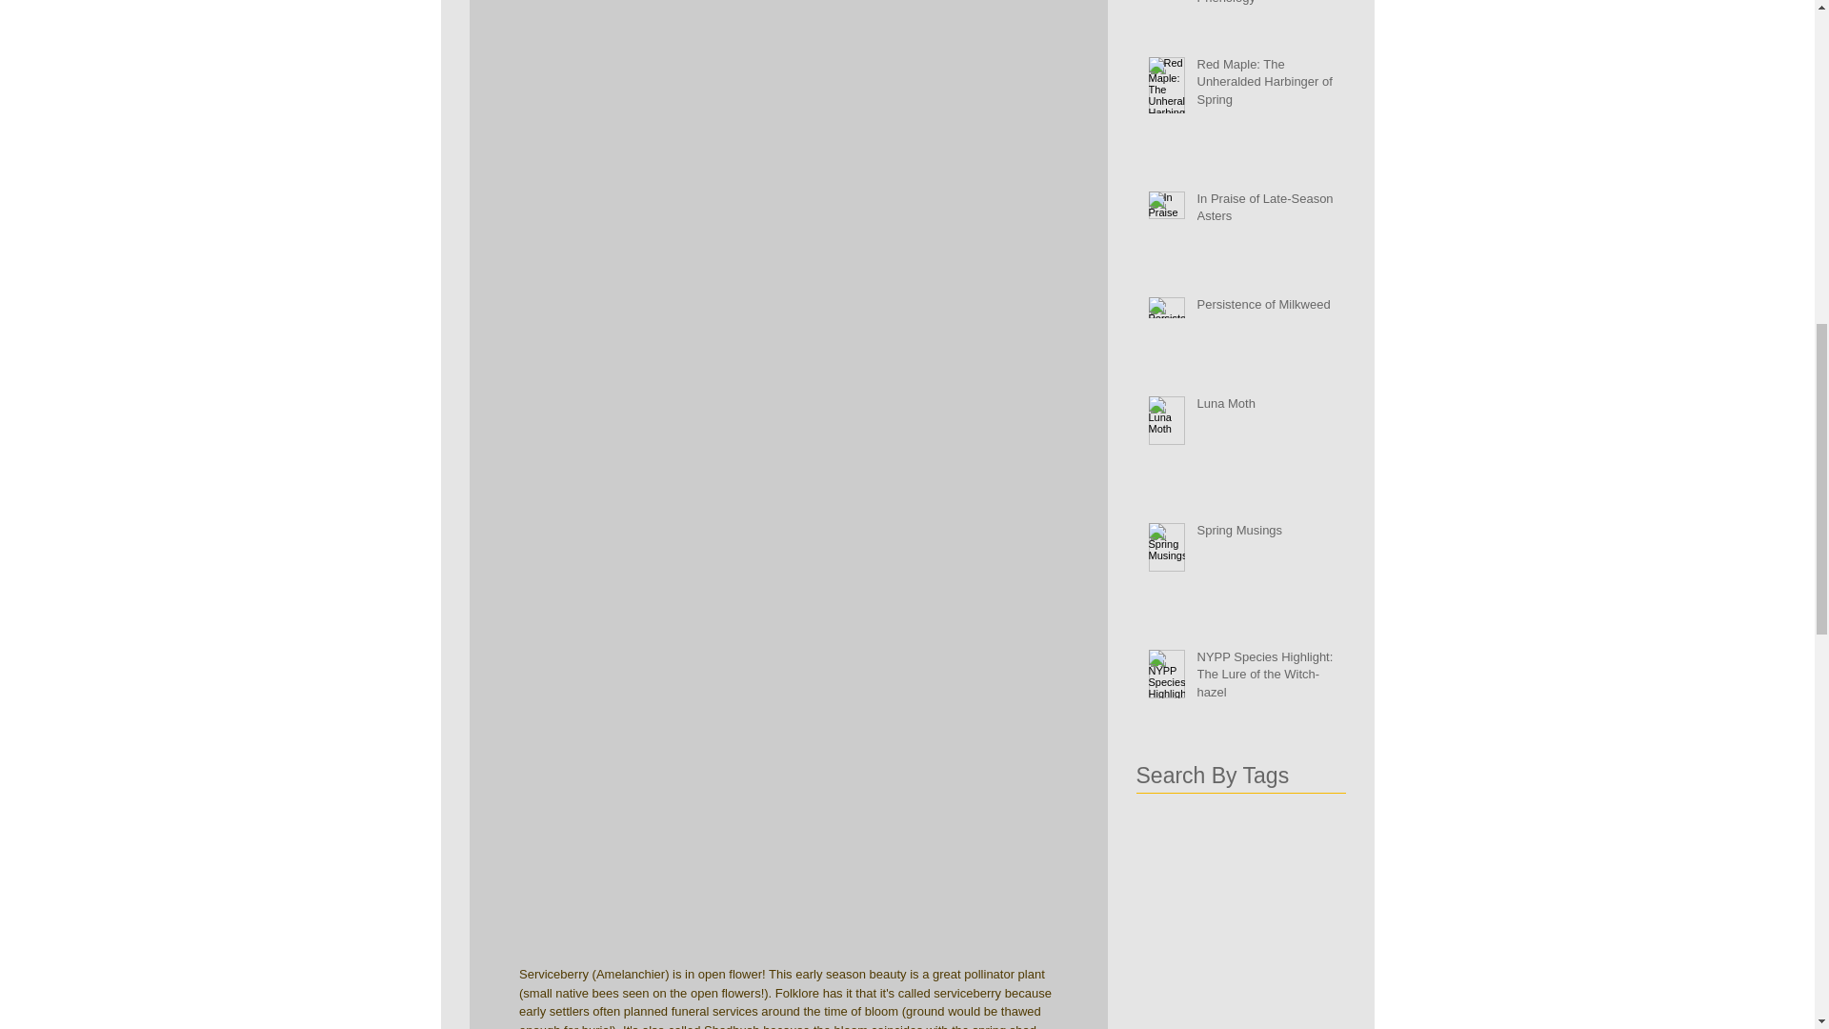 The image size is (1829, 1029). Describe the element at coordinates (1264, 86) in the screenshot. I see `Red Maple: The Unheralded Harbinger of Spring` at that location.